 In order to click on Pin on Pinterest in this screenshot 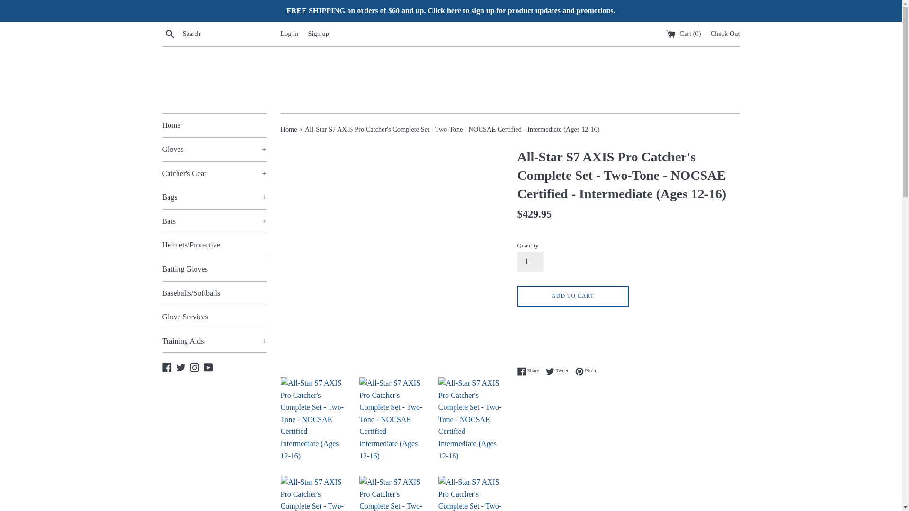, I will do `click(586, 371)`.